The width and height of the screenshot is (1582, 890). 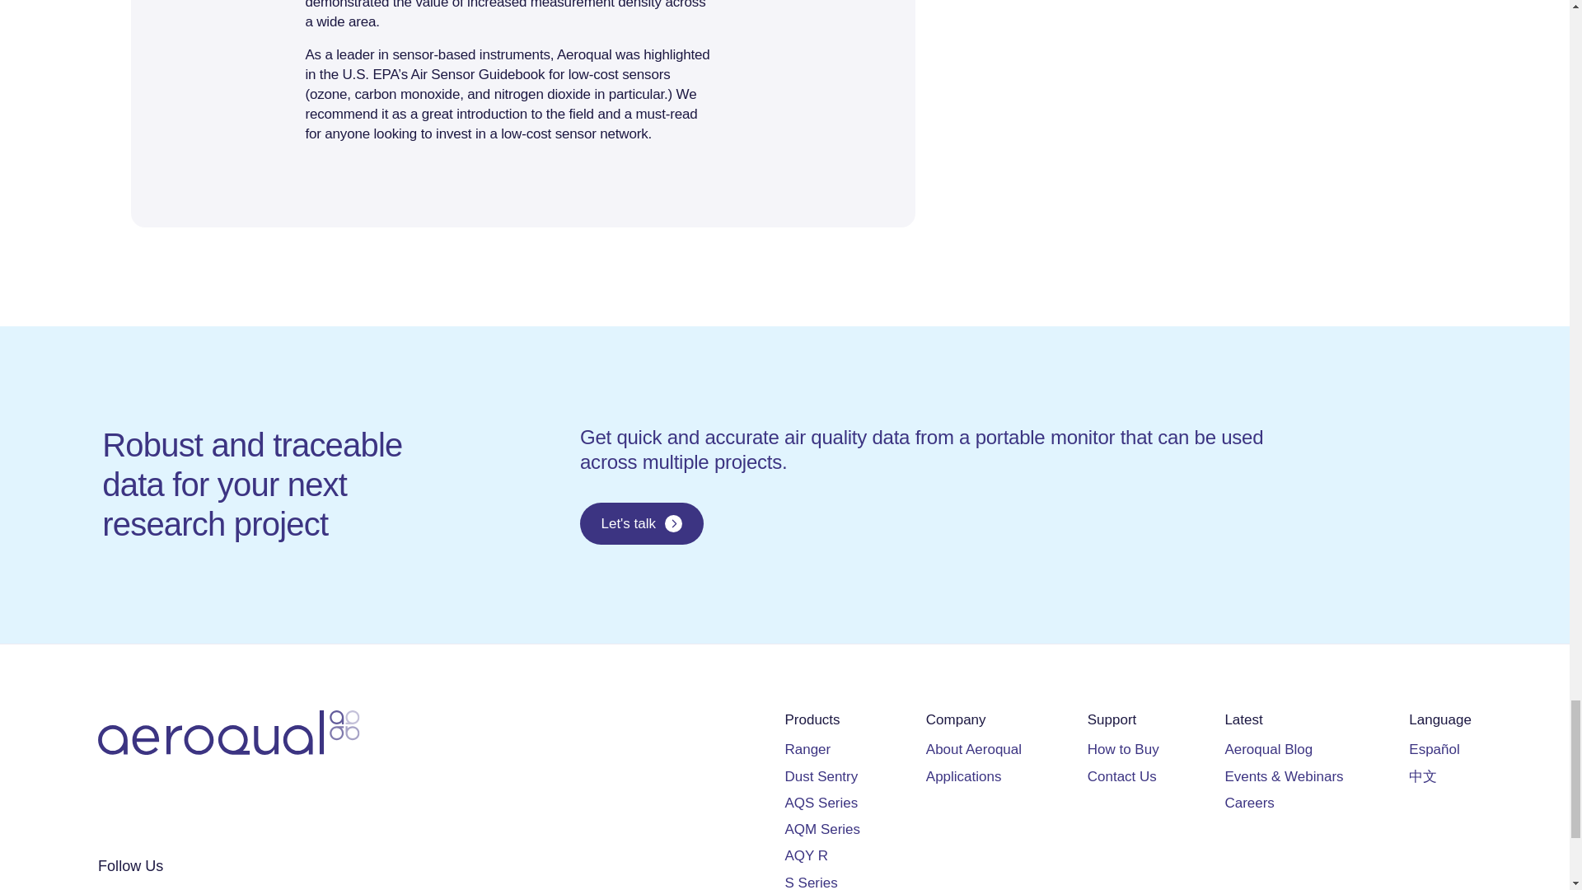 I want to click on Ranger, so click(x=807, y=749).